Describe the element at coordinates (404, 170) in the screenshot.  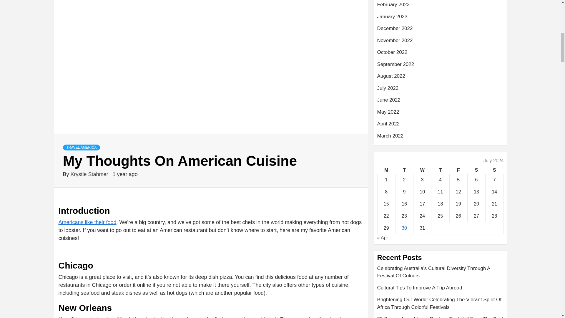
I see `Tuesday` at that location.